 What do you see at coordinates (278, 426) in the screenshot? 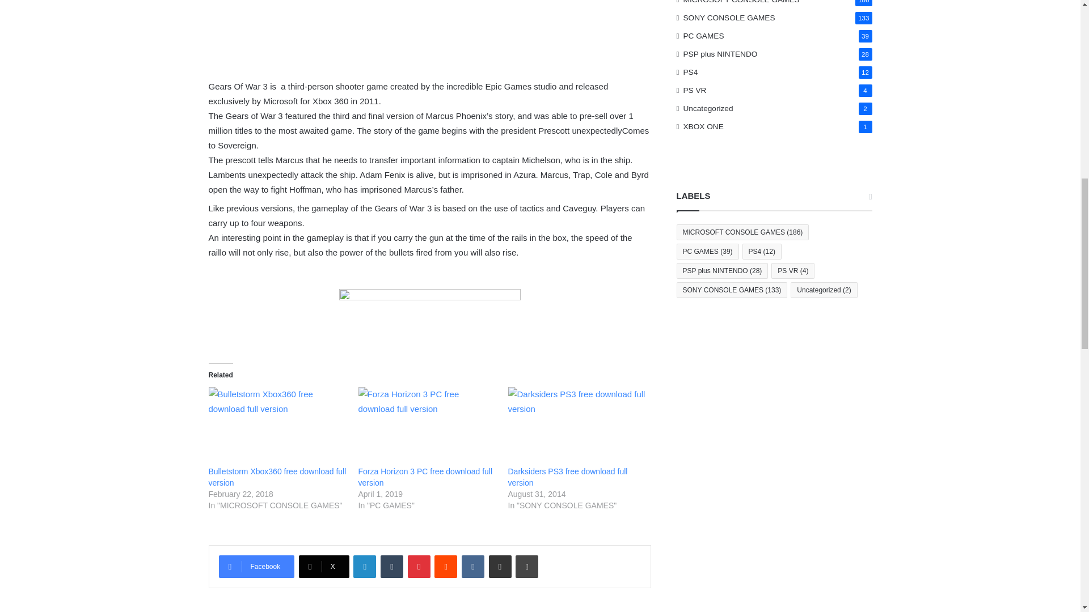
I see `Bulletstorm Xbox360 free download full version` at bounding box center [278, 426].